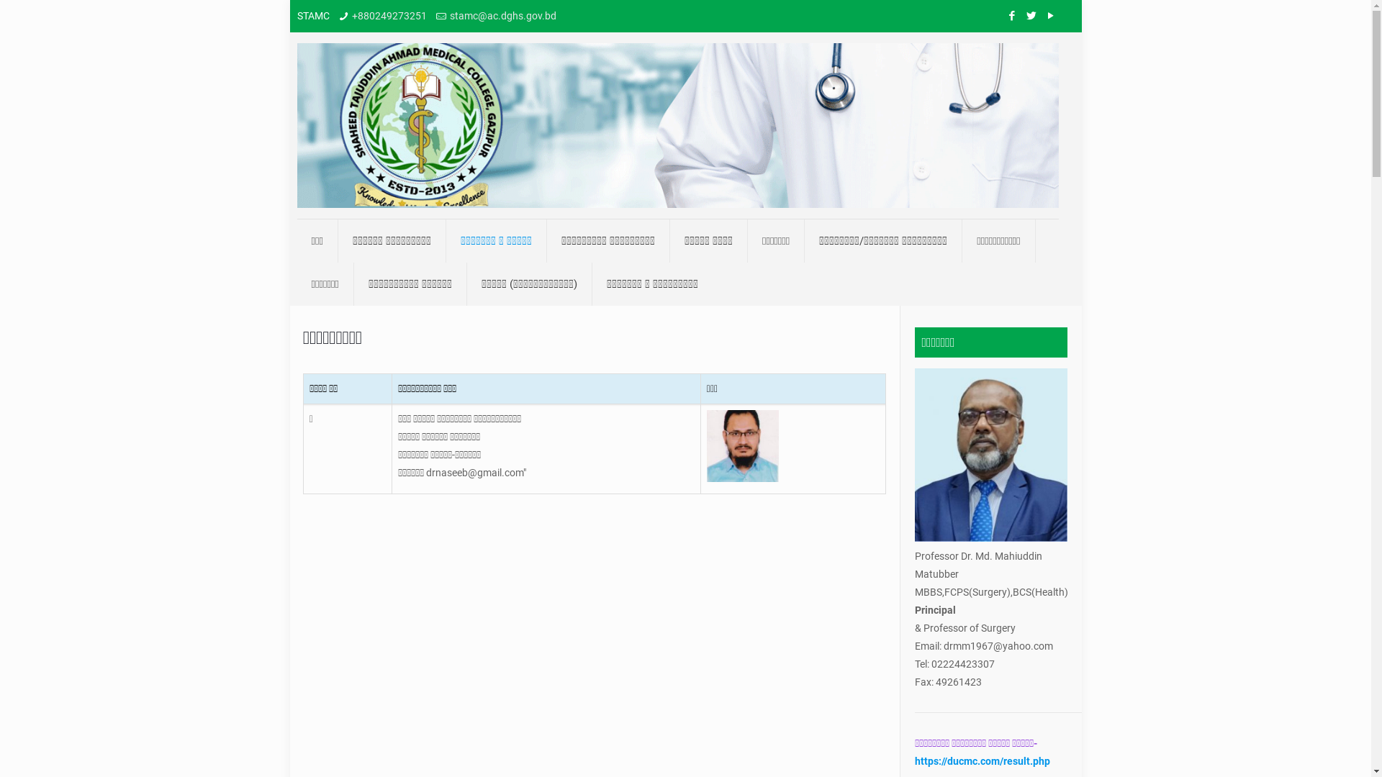 The height and width of the screenshot is (777, 1382). What do you see at coordinates (923, 761) in the screenshot?
I see `http` at bounding box center [923, 761].